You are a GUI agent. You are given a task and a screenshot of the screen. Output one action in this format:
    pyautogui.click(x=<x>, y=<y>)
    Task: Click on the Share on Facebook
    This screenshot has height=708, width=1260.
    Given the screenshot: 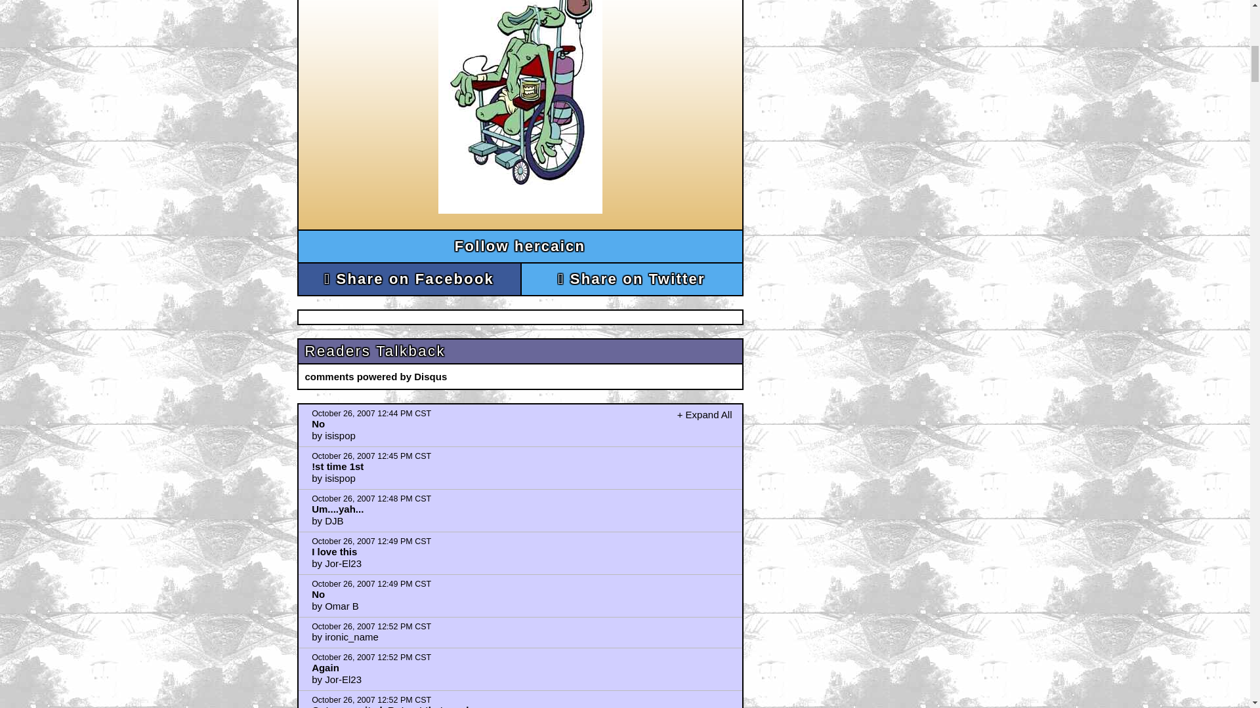 What is the action you would take?
    pyautogui.click(x=408, y=279)
    